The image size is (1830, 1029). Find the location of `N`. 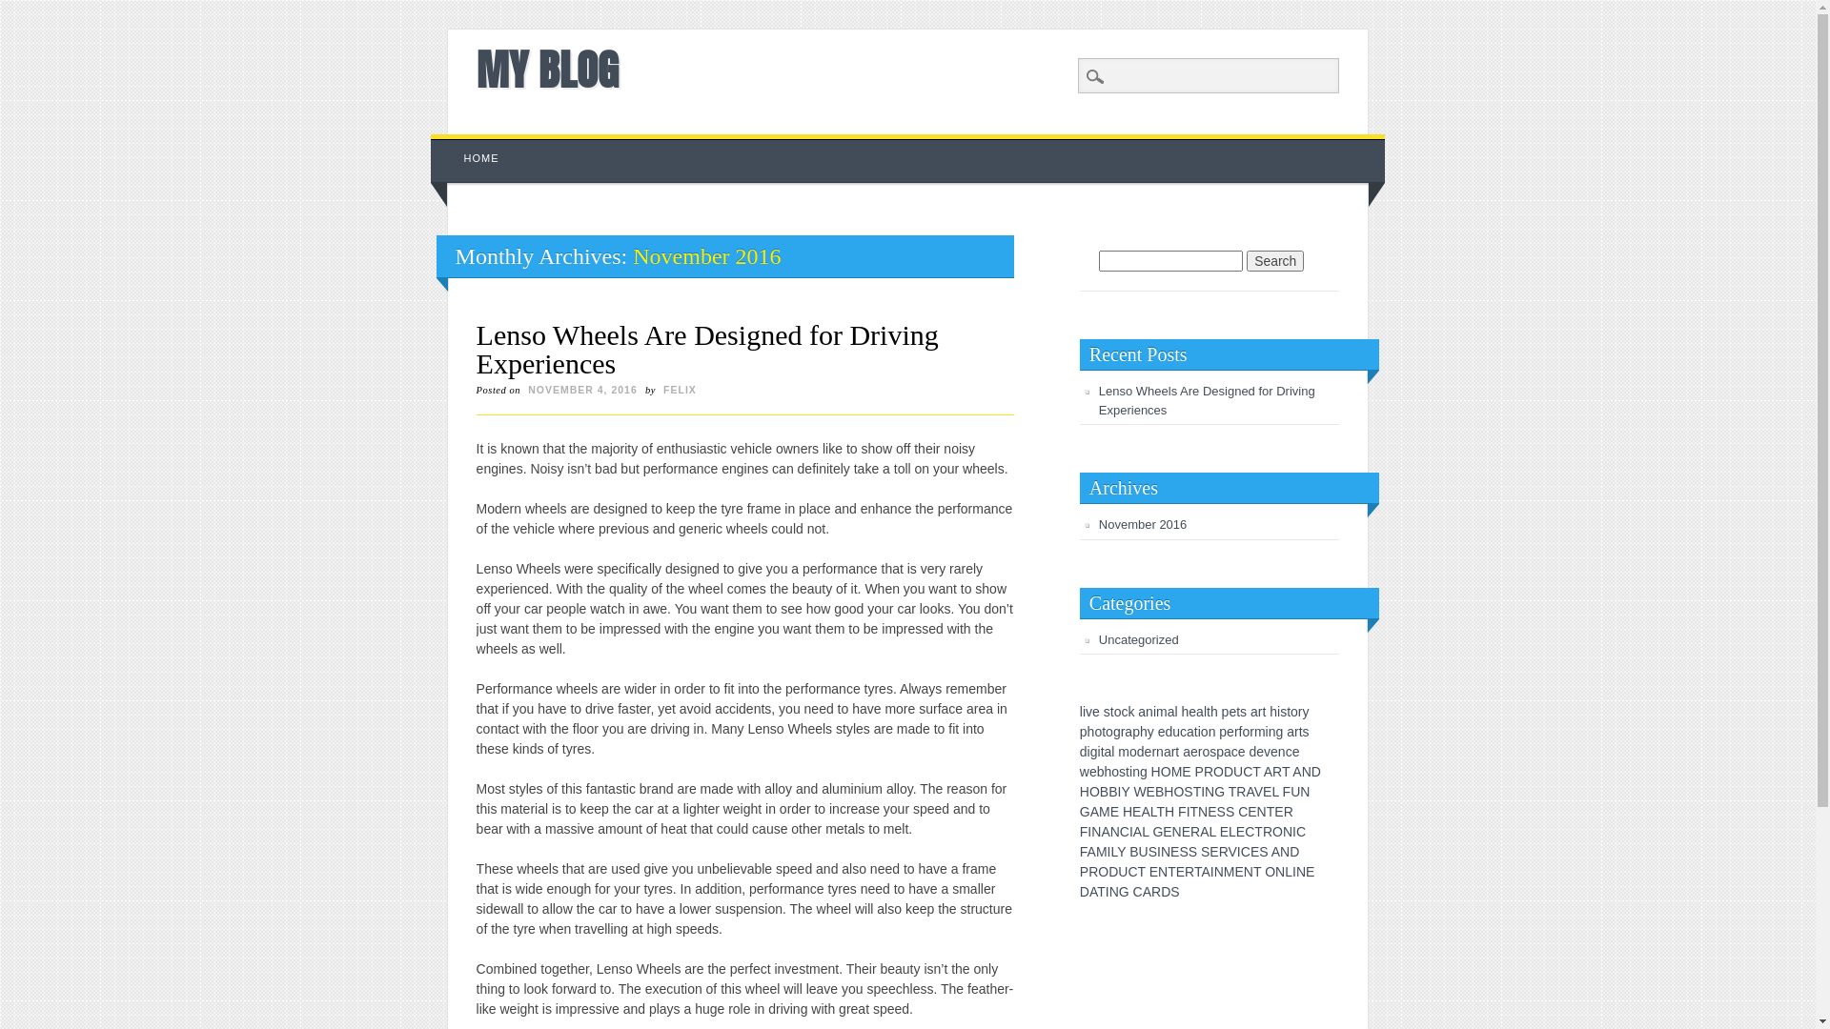

N is located at coordinates (1114, 892).